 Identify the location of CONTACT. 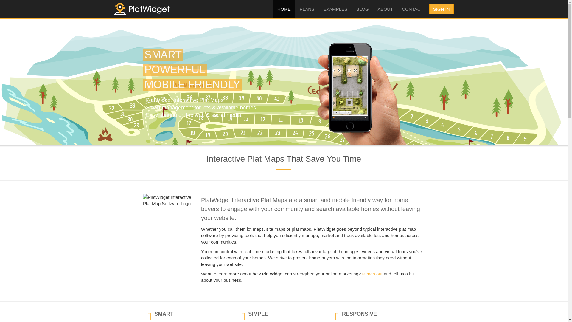
(412, 9).